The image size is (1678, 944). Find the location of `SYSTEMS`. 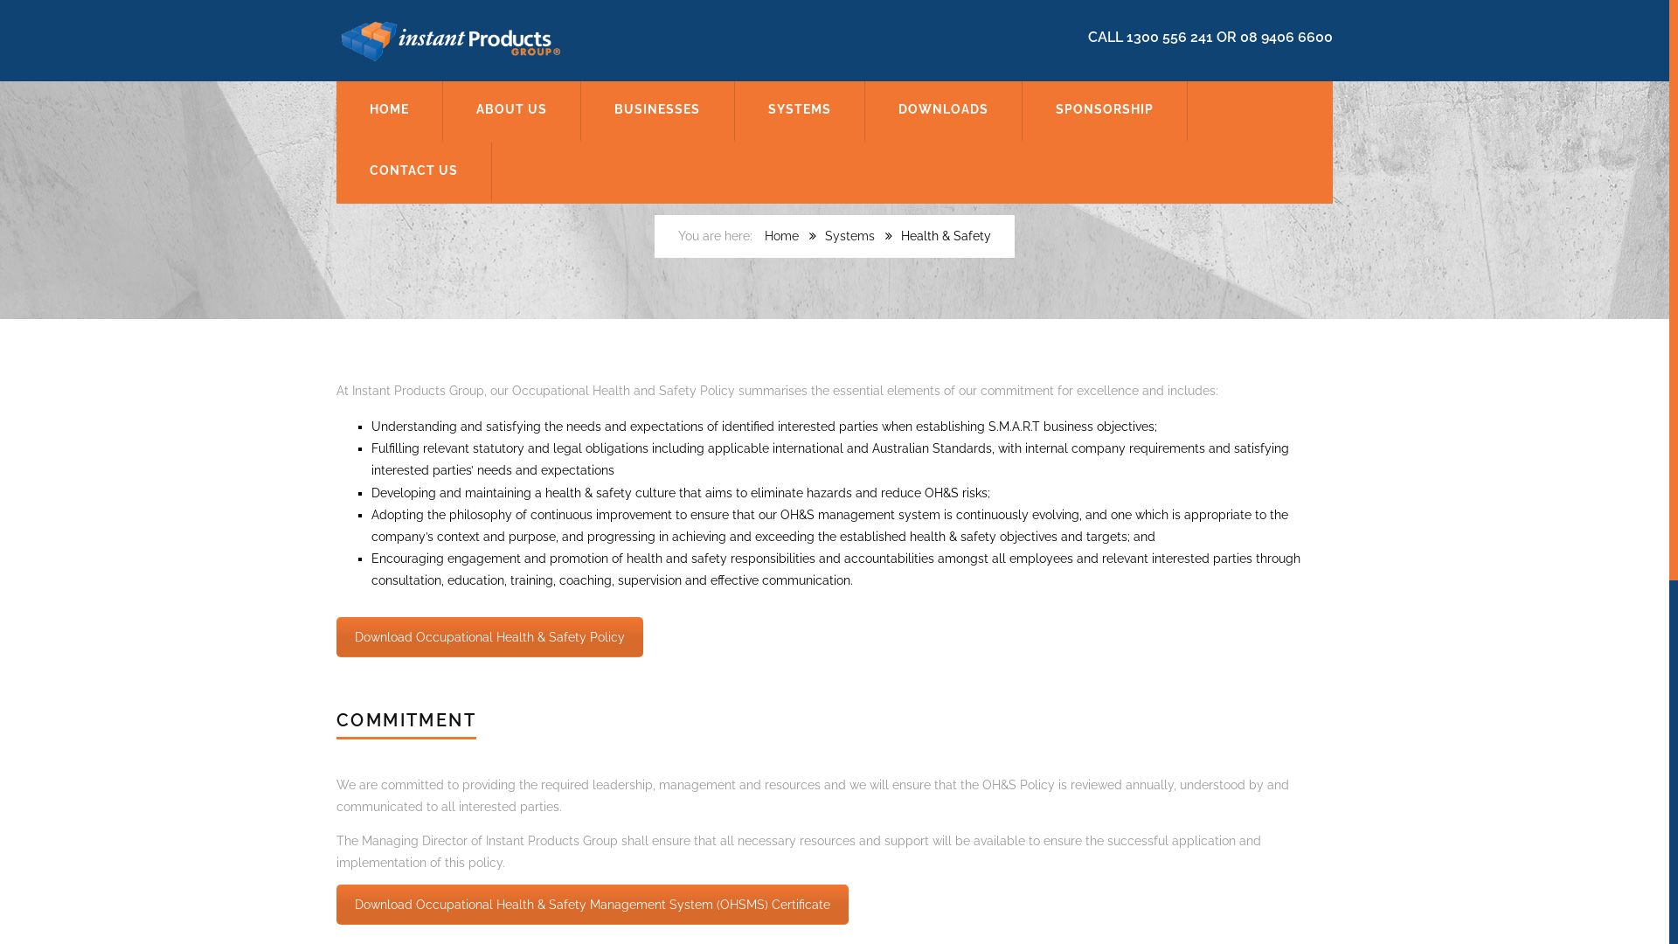

SYSTEMS is located at coordinates (801, 111).